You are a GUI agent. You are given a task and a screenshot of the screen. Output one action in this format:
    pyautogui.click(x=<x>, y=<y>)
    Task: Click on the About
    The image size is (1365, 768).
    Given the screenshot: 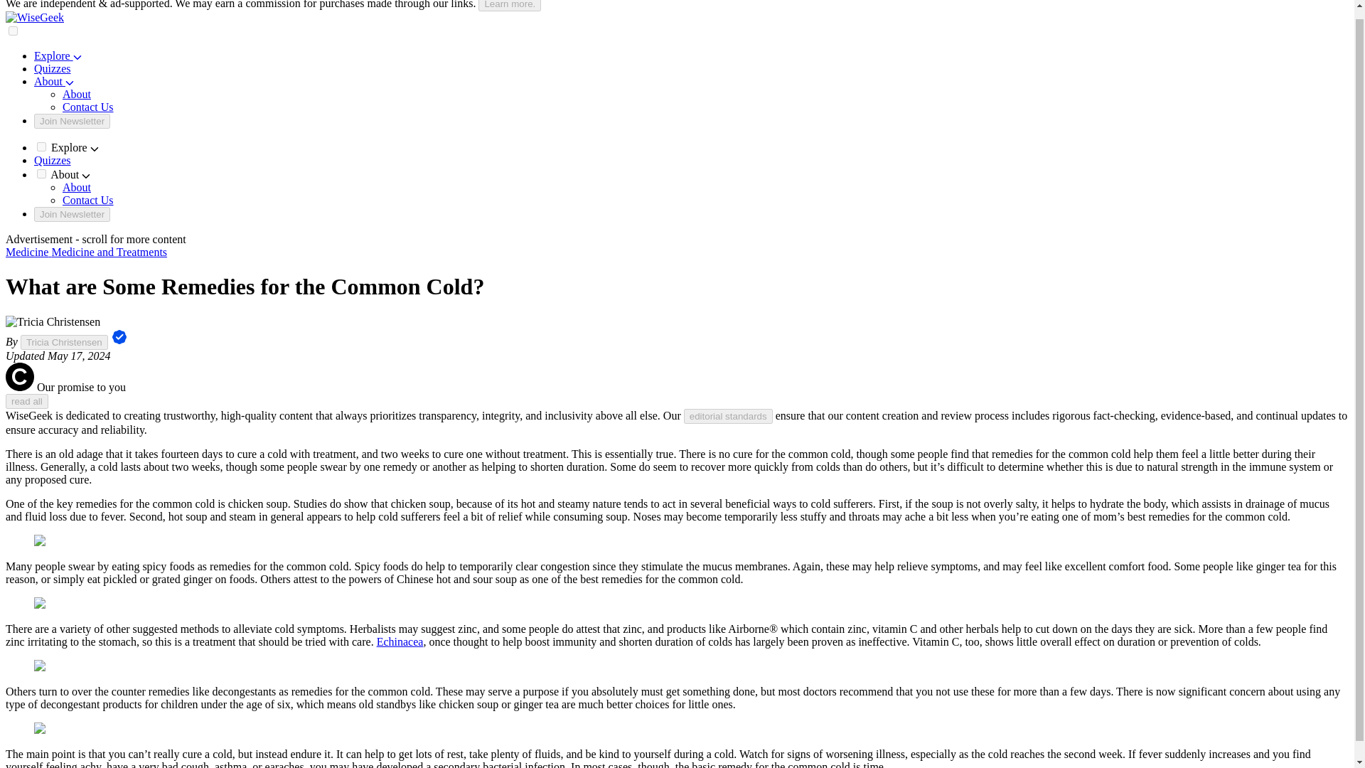 What is the action you would take?
    pyautogui.click(x=54, y=81)
    